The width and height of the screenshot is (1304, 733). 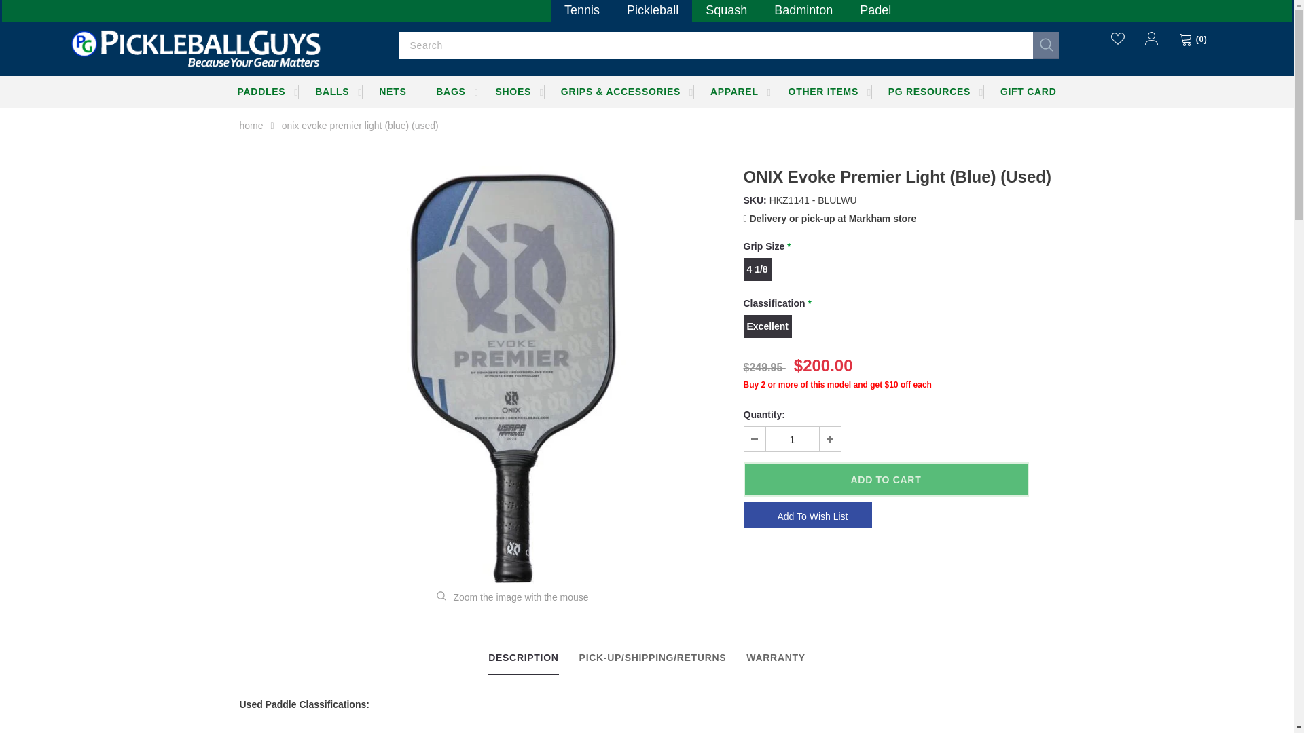 I want to click on Padel, so click(x=875, y=8).